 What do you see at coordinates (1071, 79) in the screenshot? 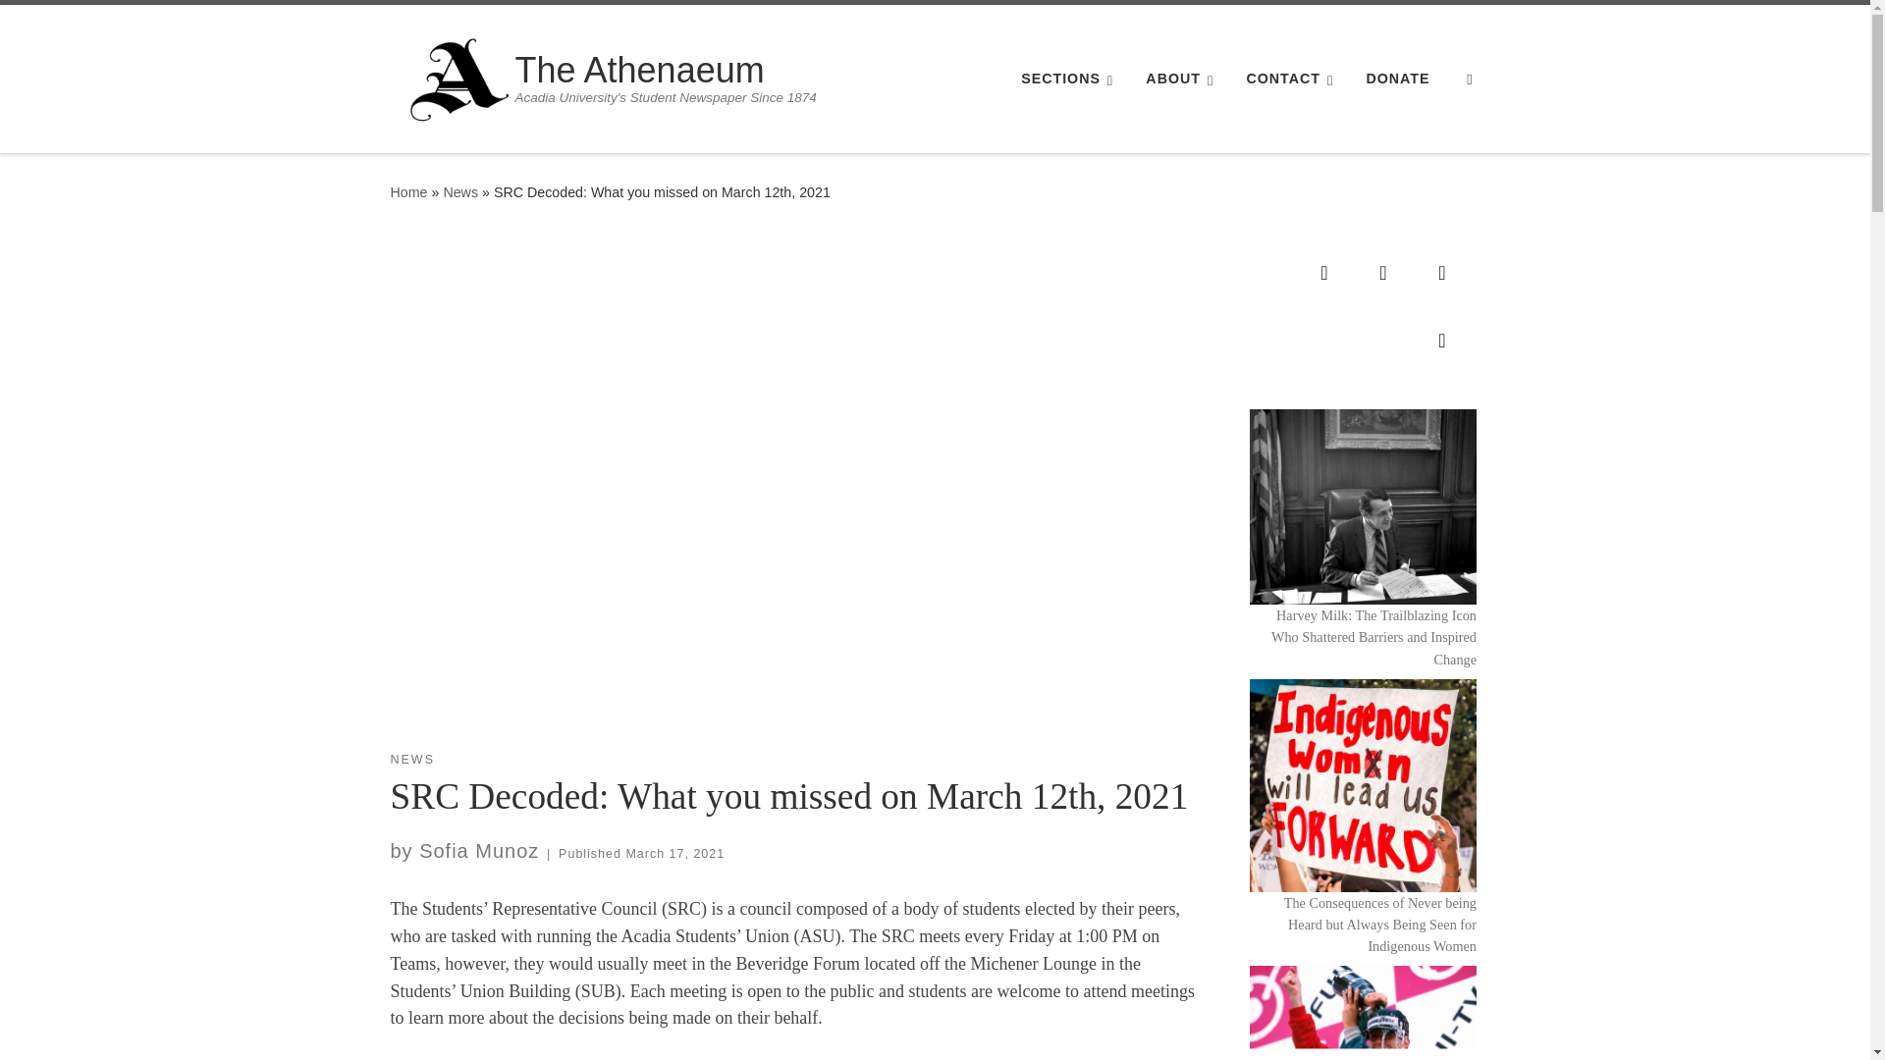
I see `SECTIONS` at bounding box center [1071, 79].